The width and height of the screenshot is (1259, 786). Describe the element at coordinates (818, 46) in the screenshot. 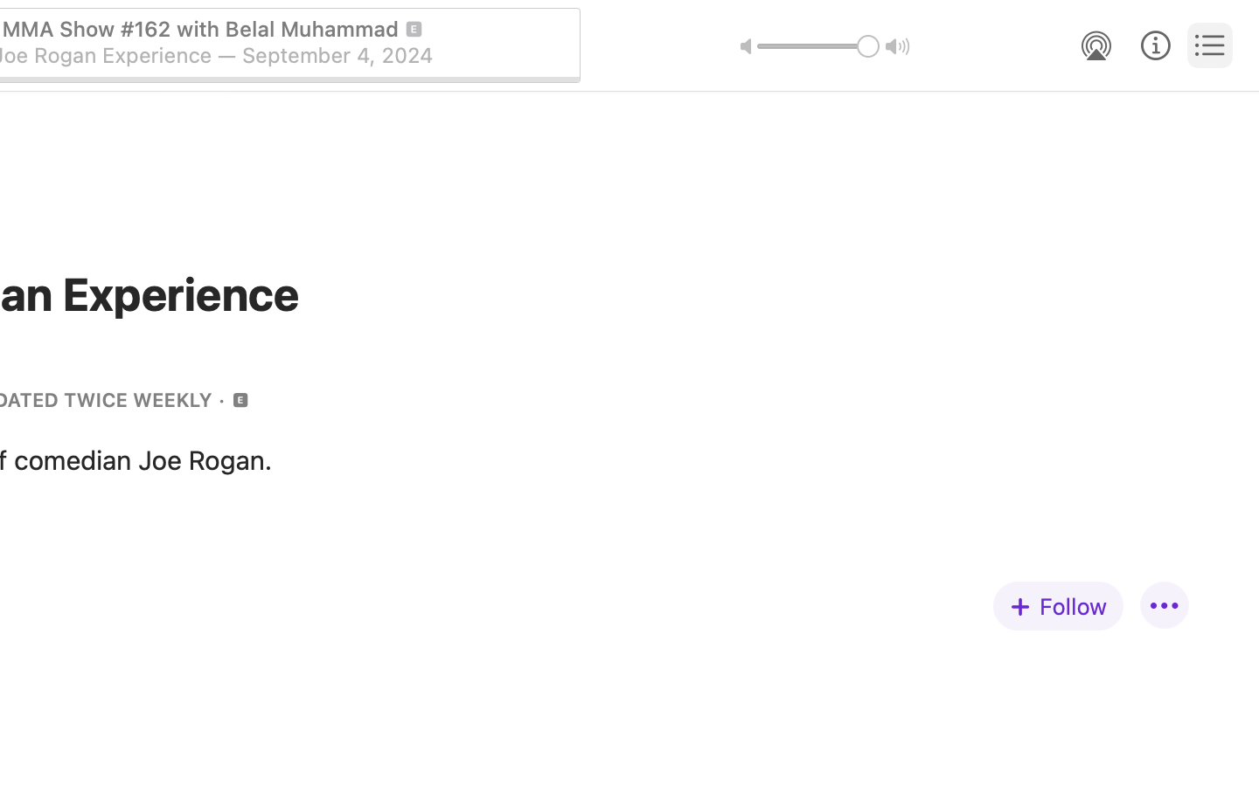

I see `1.0` at that location.